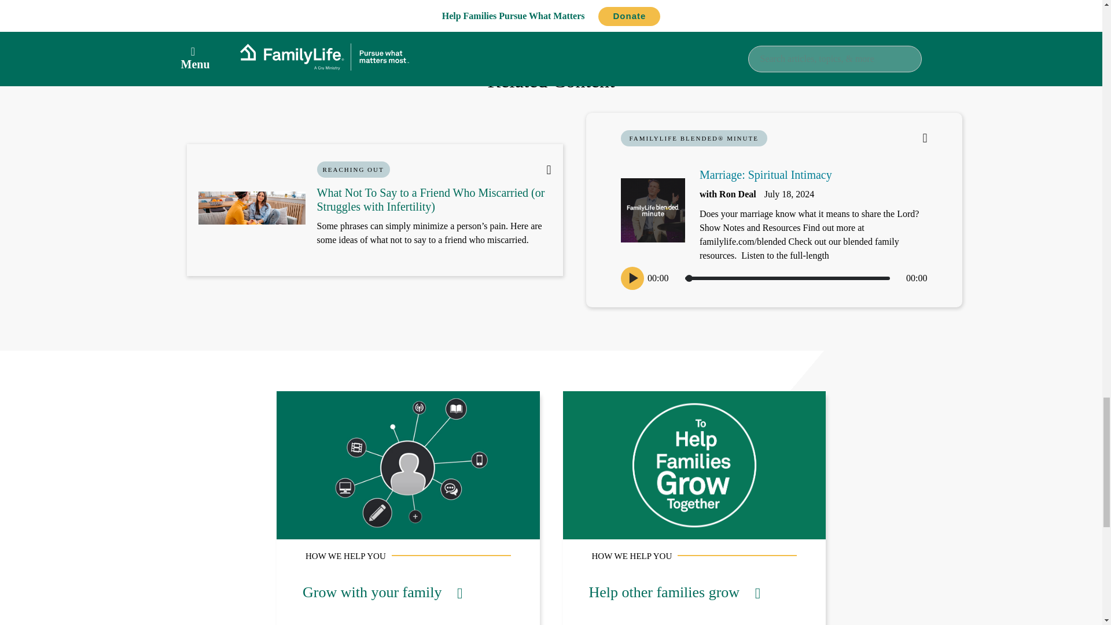 This screenshot has height=625, width=1111. Describe the element at coordinates (787, 278) in the screenshot. I see `0` at that location.